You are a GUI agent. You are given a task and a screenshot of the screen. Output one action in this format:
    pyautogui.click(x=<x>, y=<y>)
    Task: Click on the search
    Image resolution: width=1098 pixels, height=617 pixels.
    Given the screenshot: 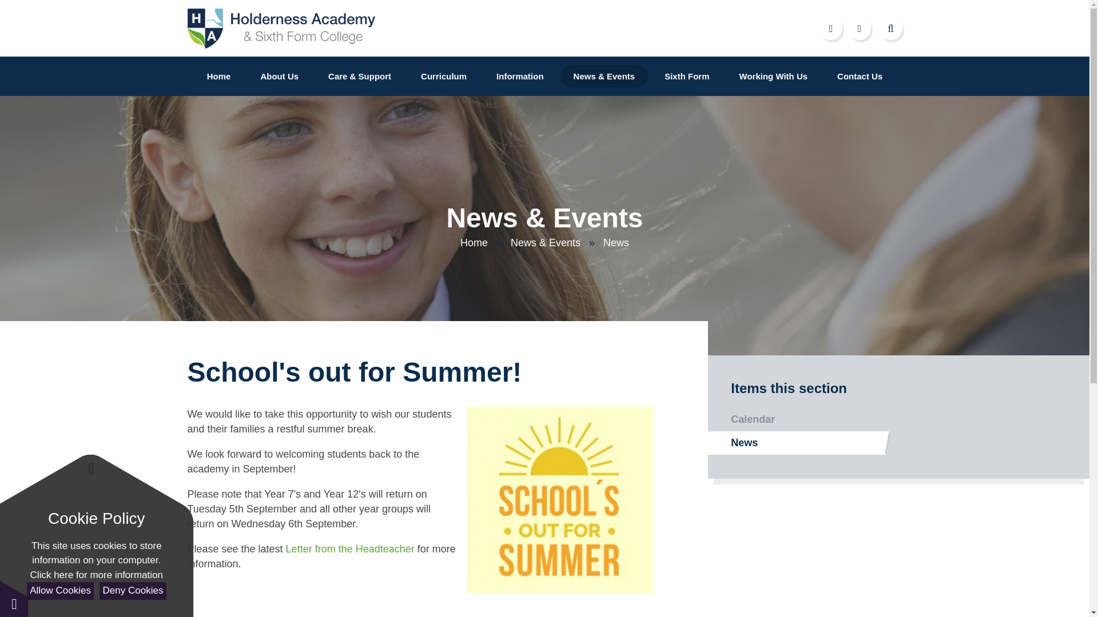 What is the action you would take?
    pyautogui.click(x=893, y=29)
    